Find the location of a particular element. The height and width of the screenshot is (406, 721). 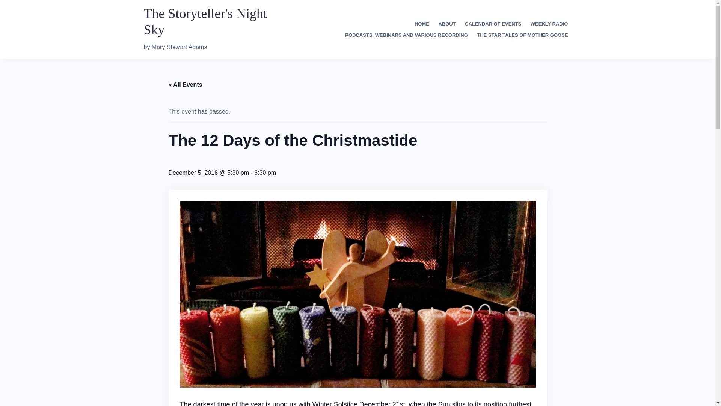

WEEKLY RADIO is located at coordinates (549, 24).